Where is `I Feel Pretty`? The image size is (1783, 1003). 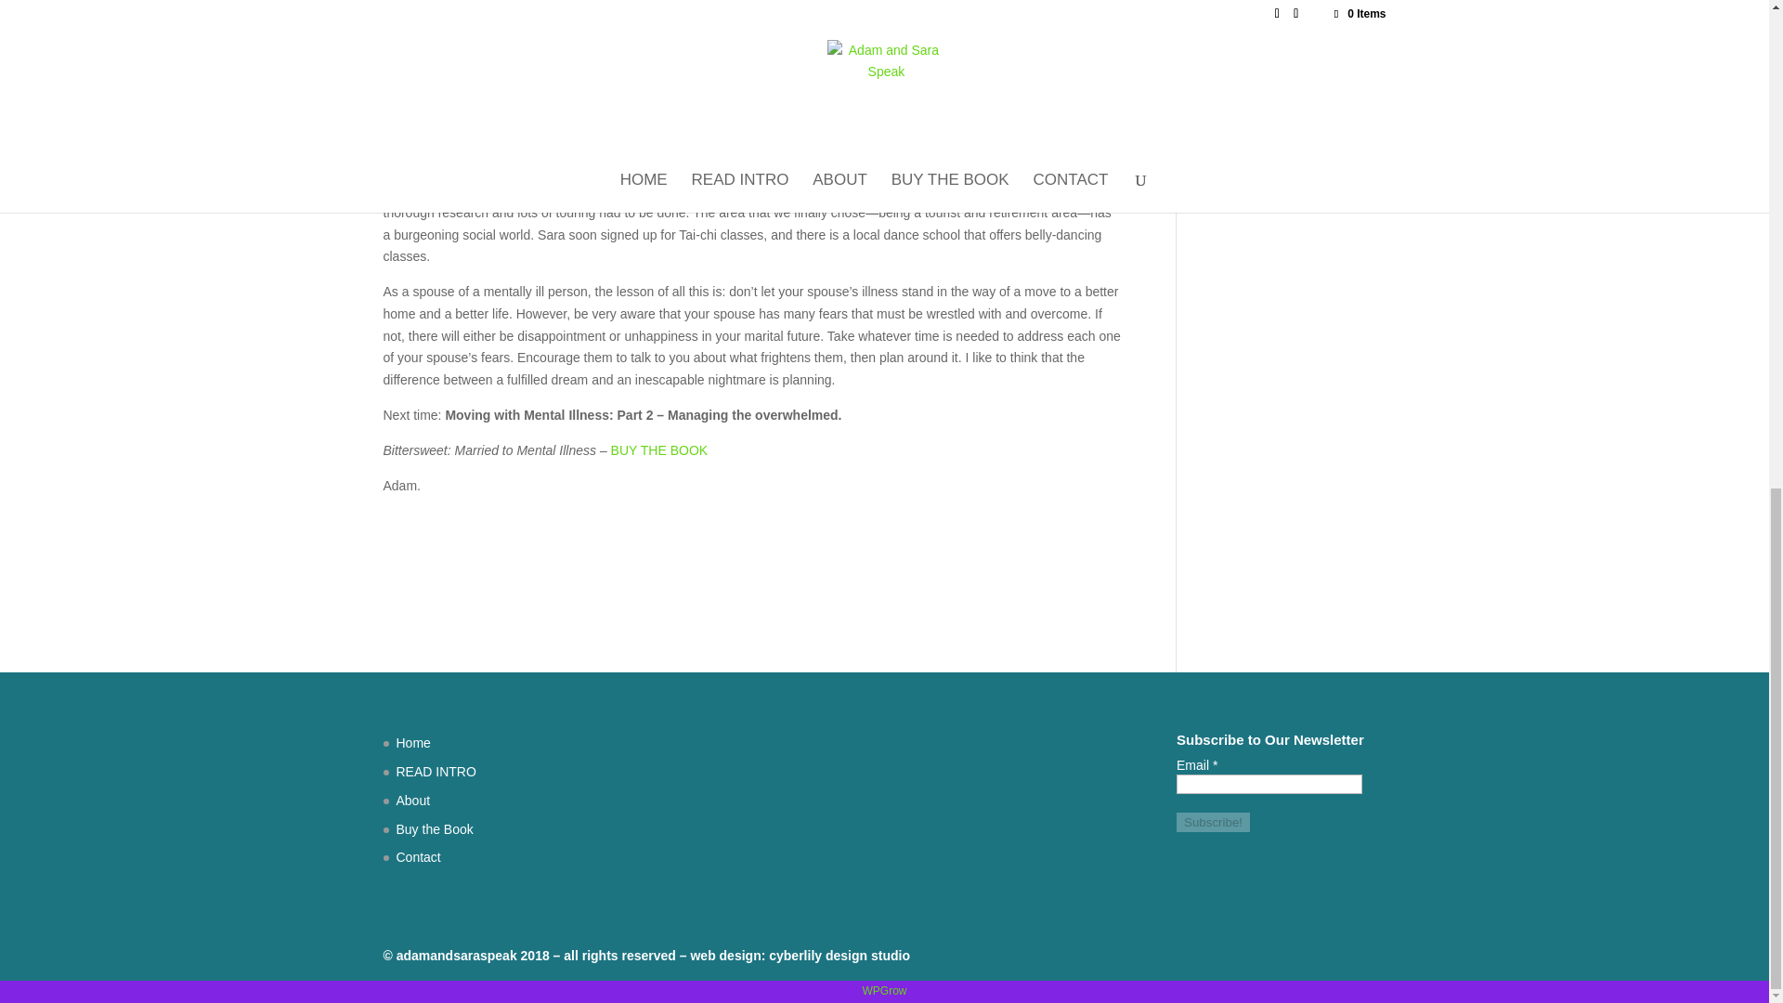 I Feel Pretty is located at coordinates (1239, 51).